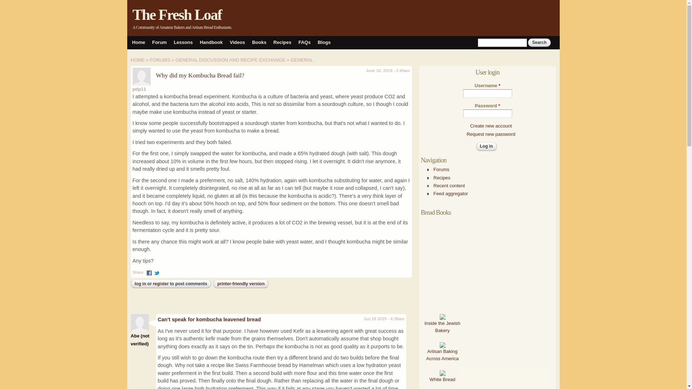 Image resolution: width=692 pixels, height=389 pixels. What do you see at coordinates (241, 283) in the screenshot?
I see `Display a printer-friendly version of this page.` at bounding box center [241, 283].